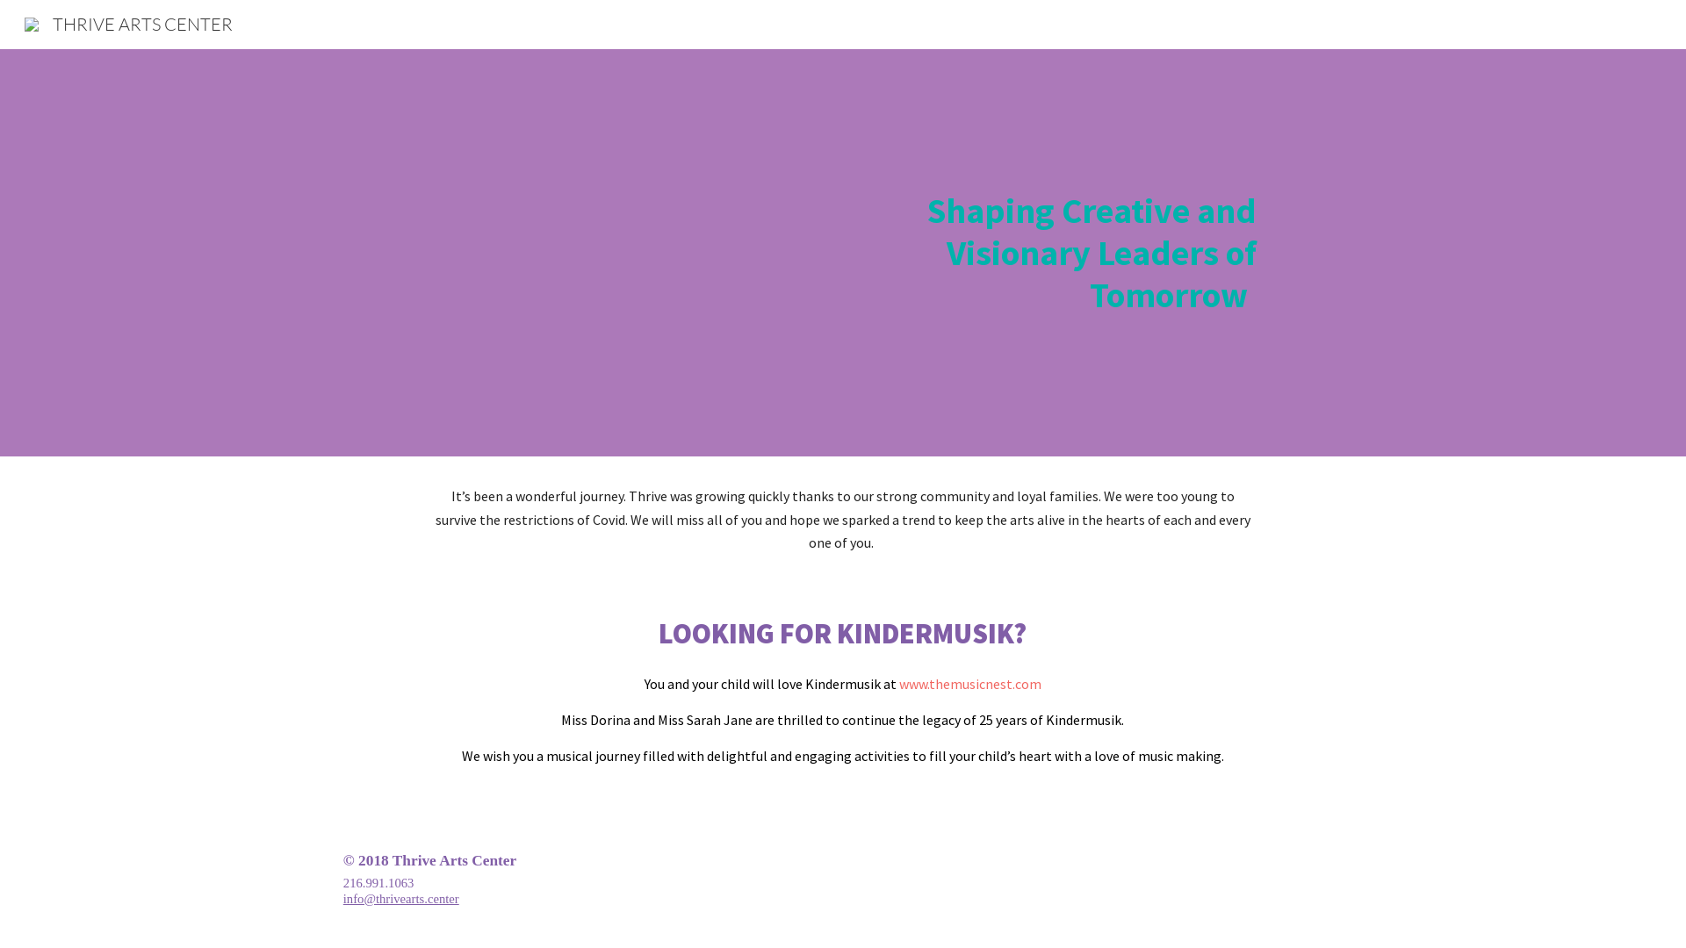  I want to click on  , so click(897, 684).